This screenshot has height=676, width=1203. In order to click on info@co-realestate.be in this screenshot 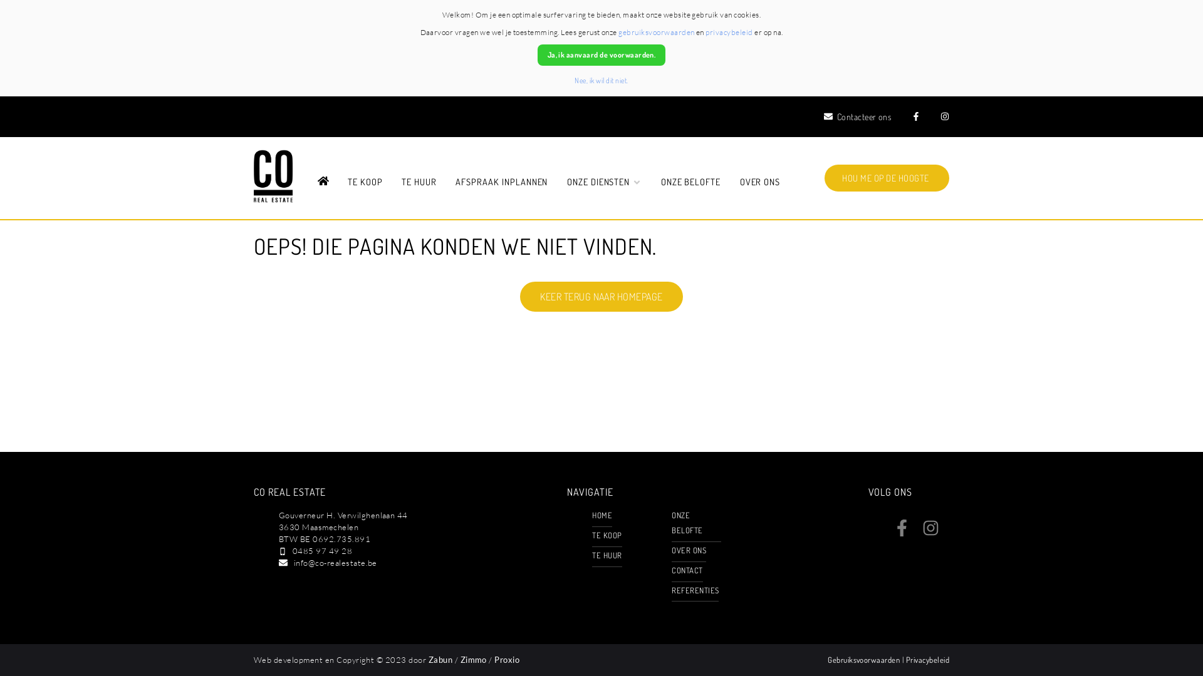, I will do `click(336, 563)`.